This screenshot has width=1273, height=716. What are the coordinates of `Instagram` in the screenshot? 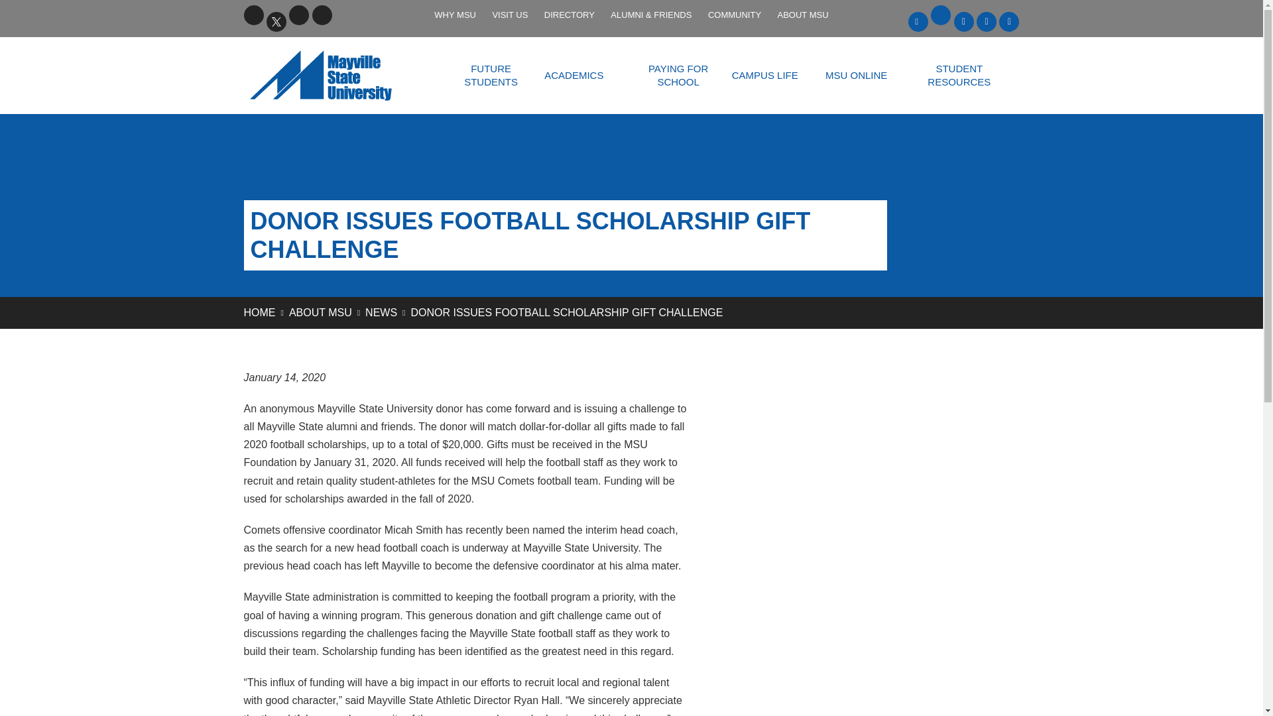 It's located at (322, 15).